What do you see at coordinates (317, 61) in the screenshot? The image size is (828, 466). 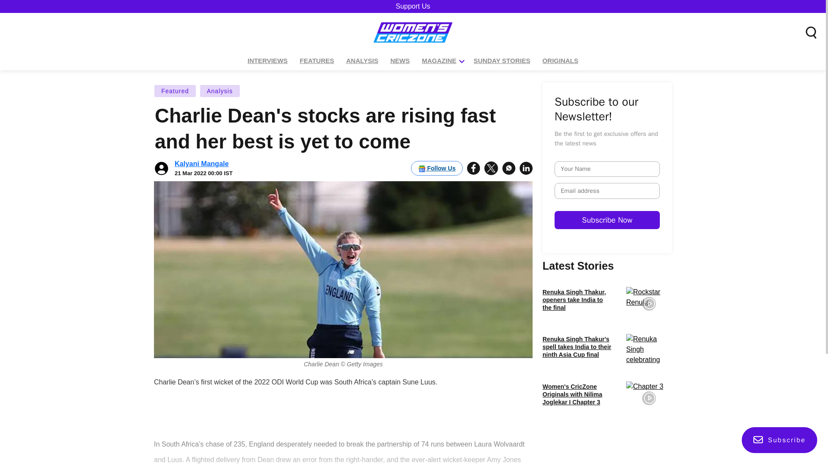 I see `FEATURES` at bounding box center [317, 61].